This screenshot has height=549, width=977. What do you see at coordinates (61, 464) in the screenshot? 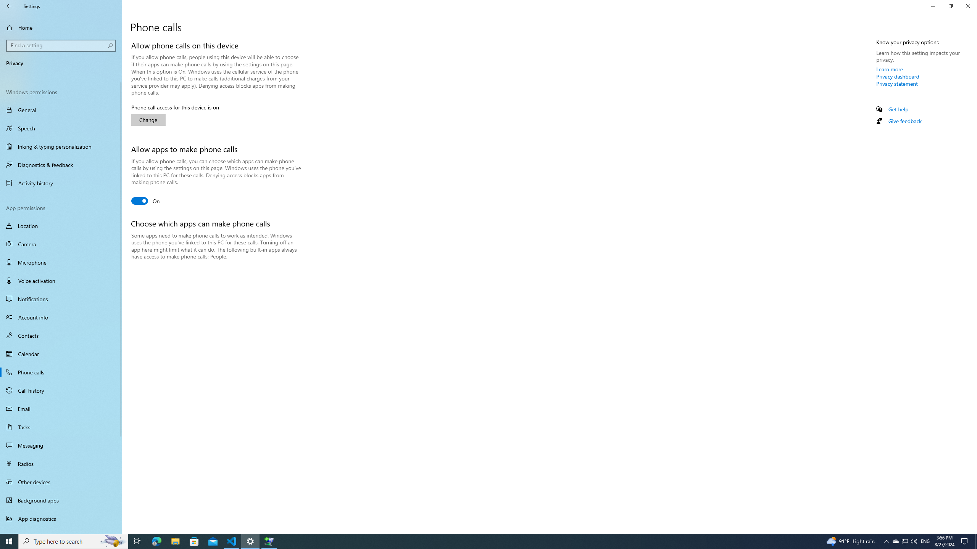
I see `Restore Settings` at bounding box center [61, 464].